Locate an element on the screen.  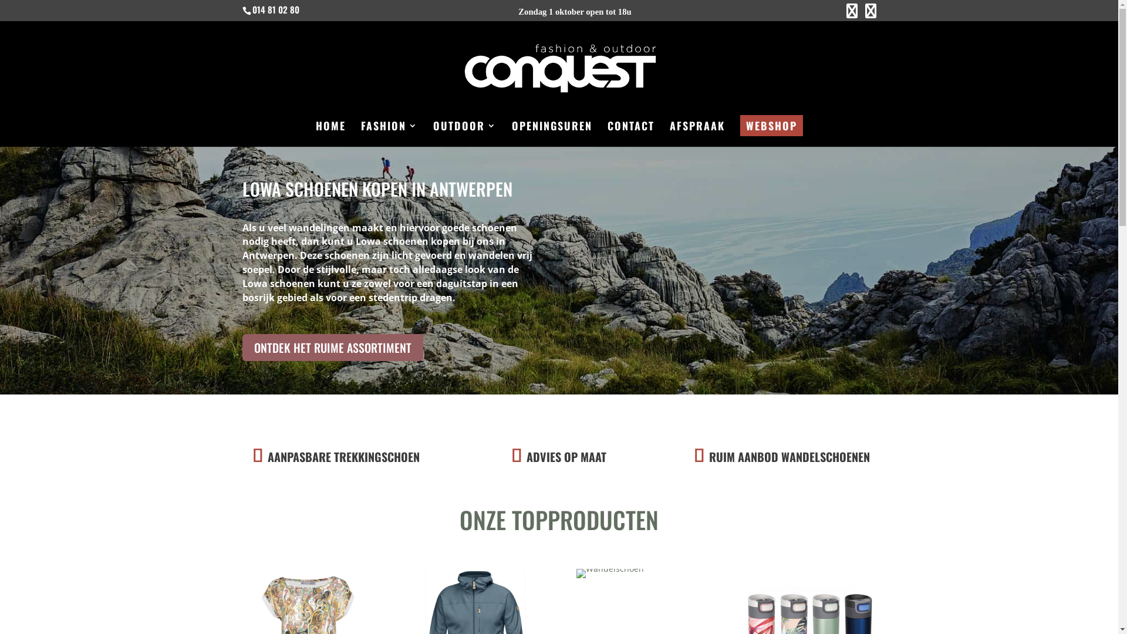
OPENINGSUREN is located at coordinates (552, 134).